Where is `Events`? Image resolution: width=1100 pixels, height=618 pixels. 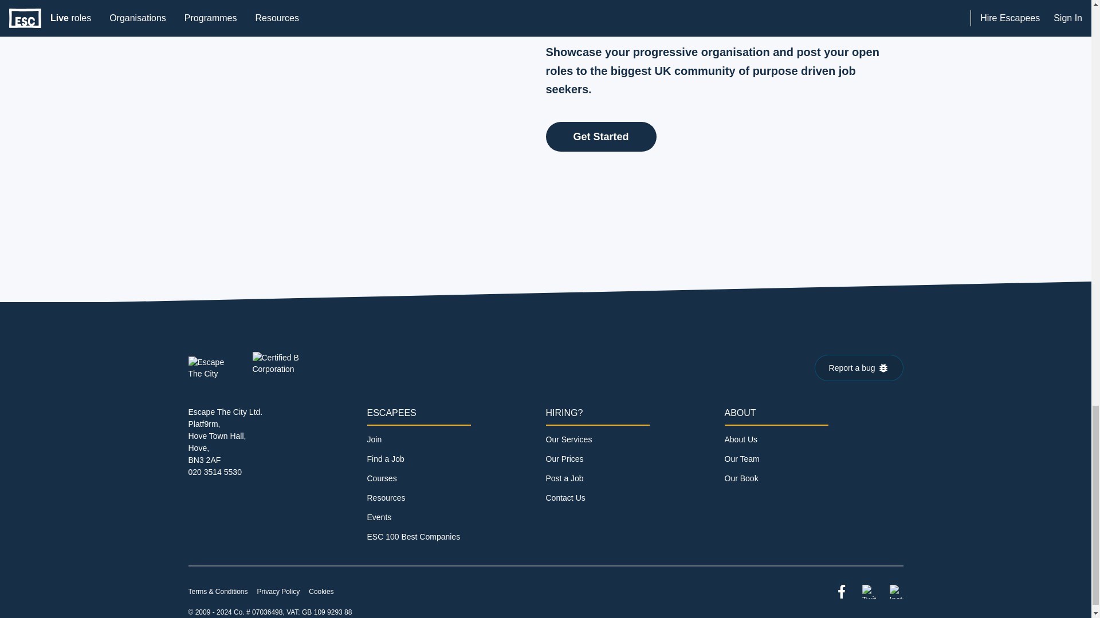 Events is located at coordinates (379, 517).